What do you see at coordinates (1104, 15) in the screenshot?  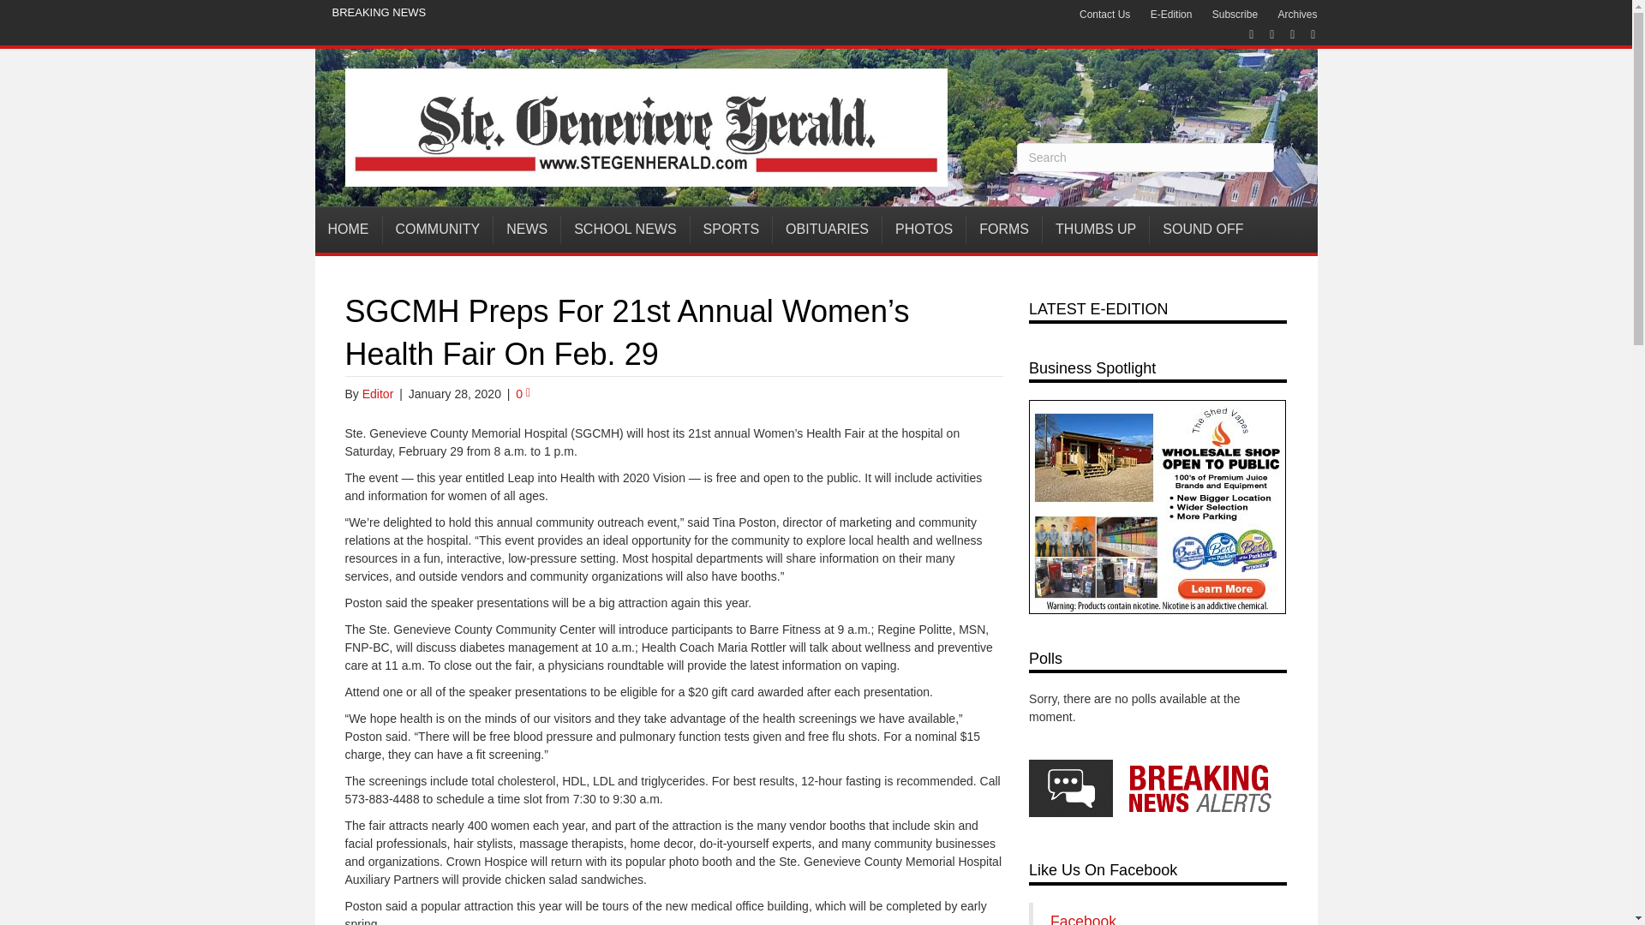 I see `Contact Us` at bounding box center [1104, 15].